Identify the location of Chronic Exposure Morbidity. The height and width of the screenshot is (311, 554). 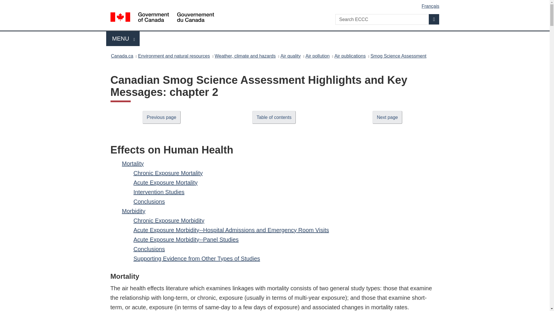
(169, 220).